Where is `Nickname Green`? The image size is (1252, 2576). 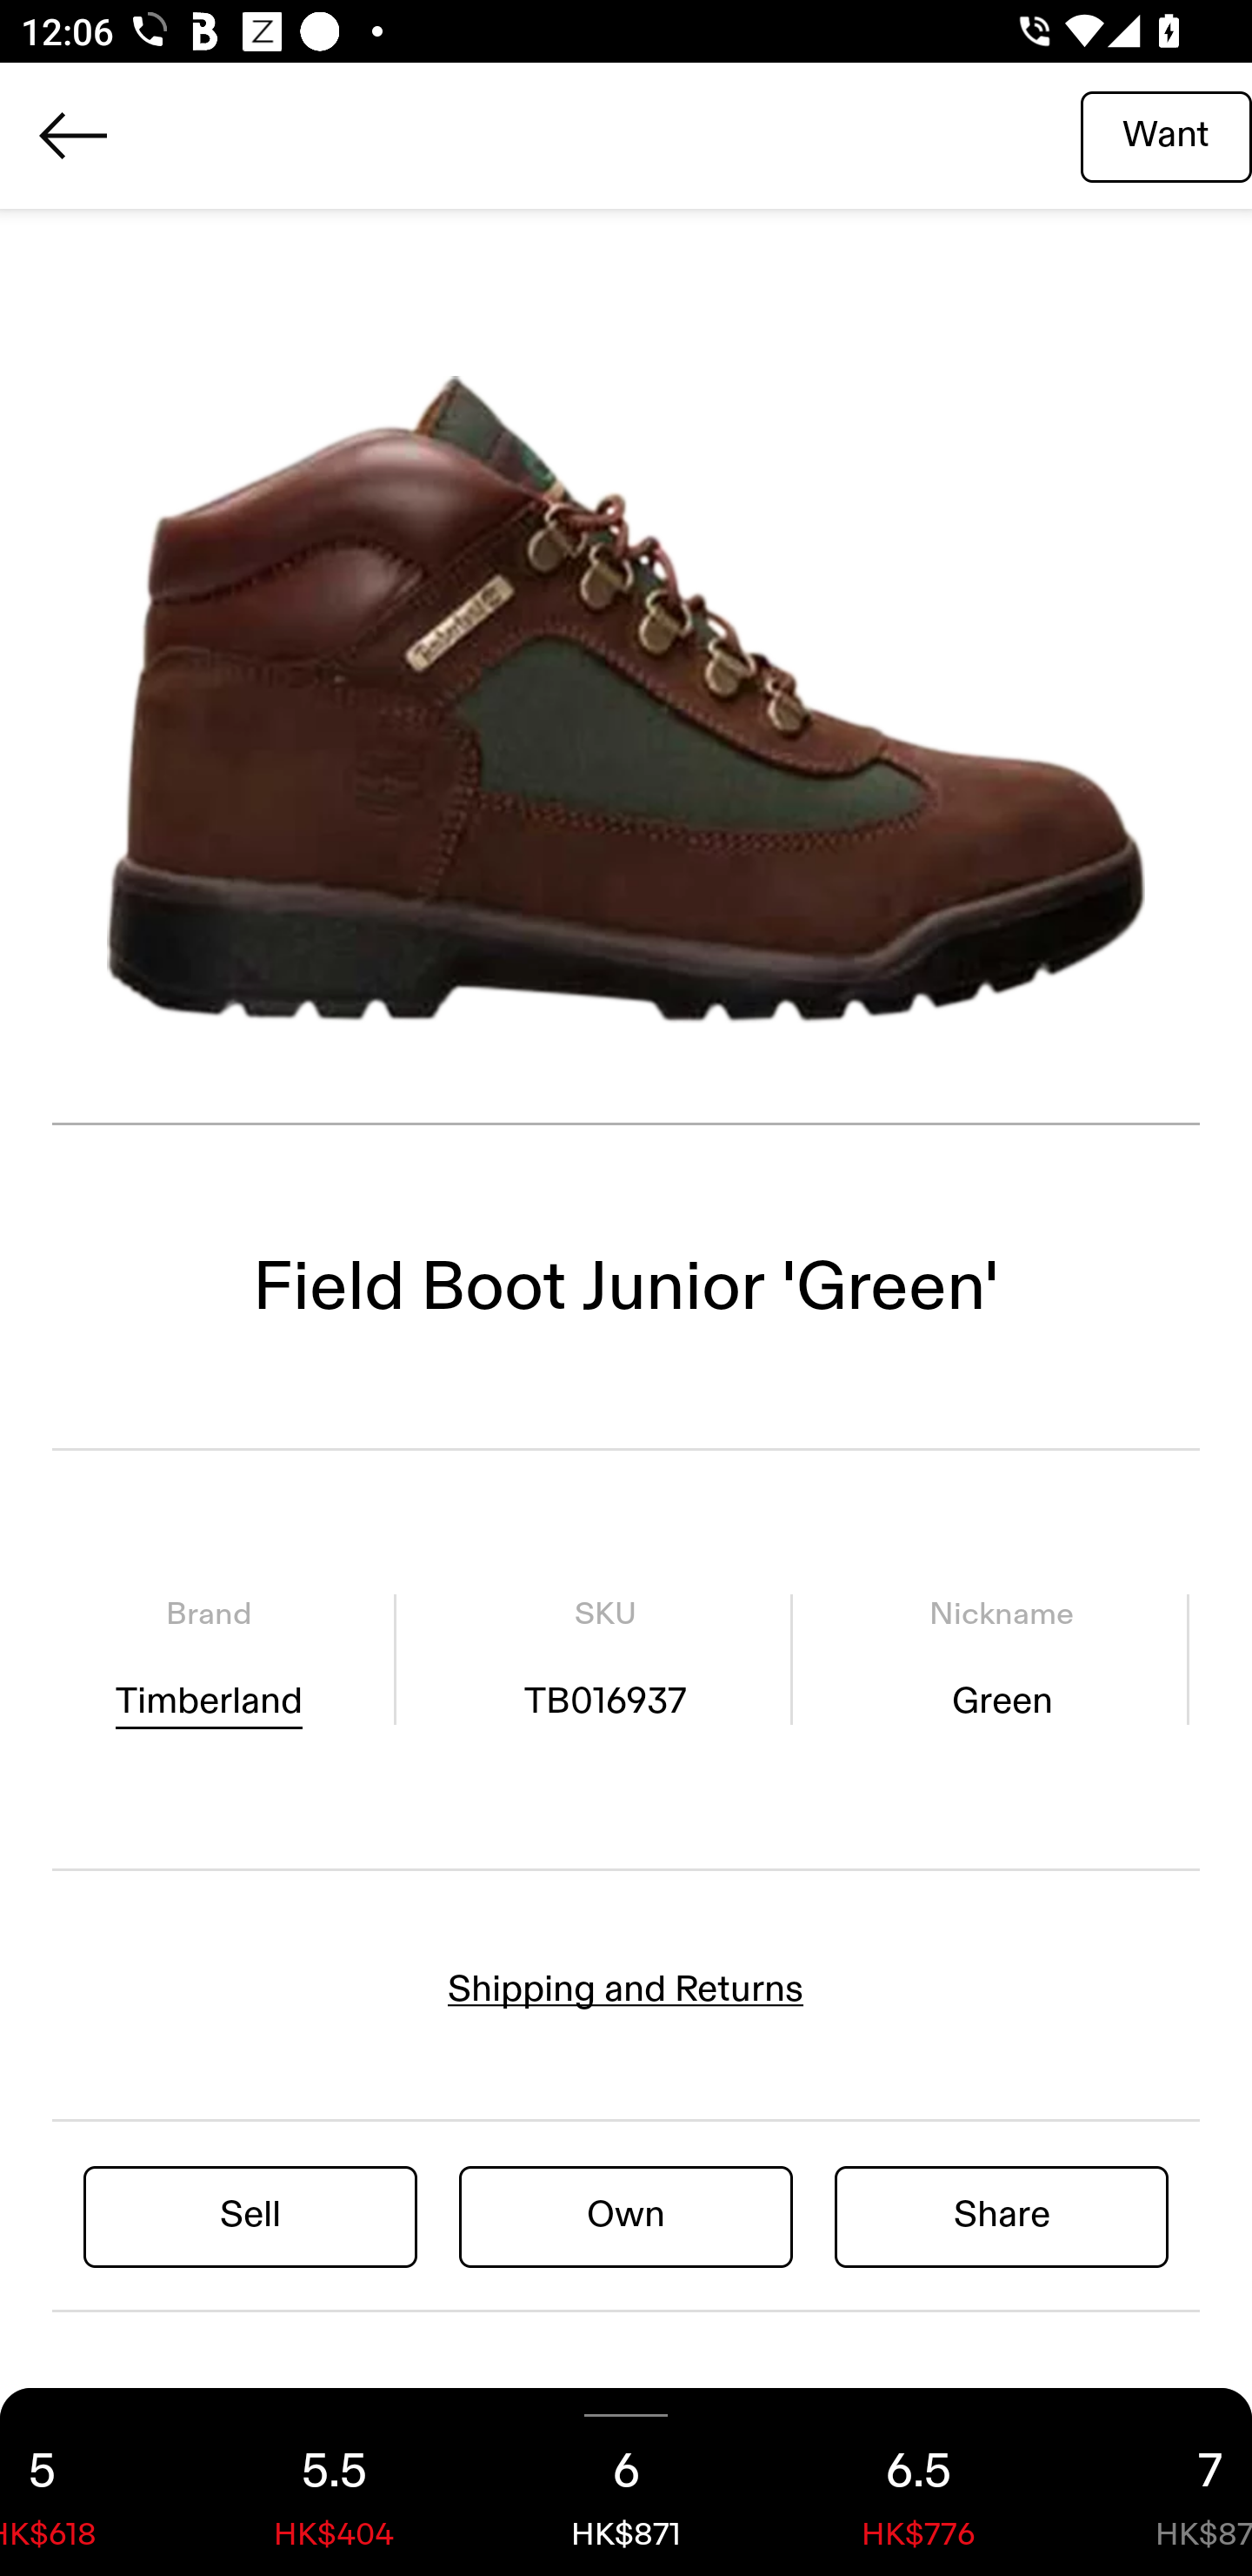 Nickname Green is located at coordinates (1002, 1659).